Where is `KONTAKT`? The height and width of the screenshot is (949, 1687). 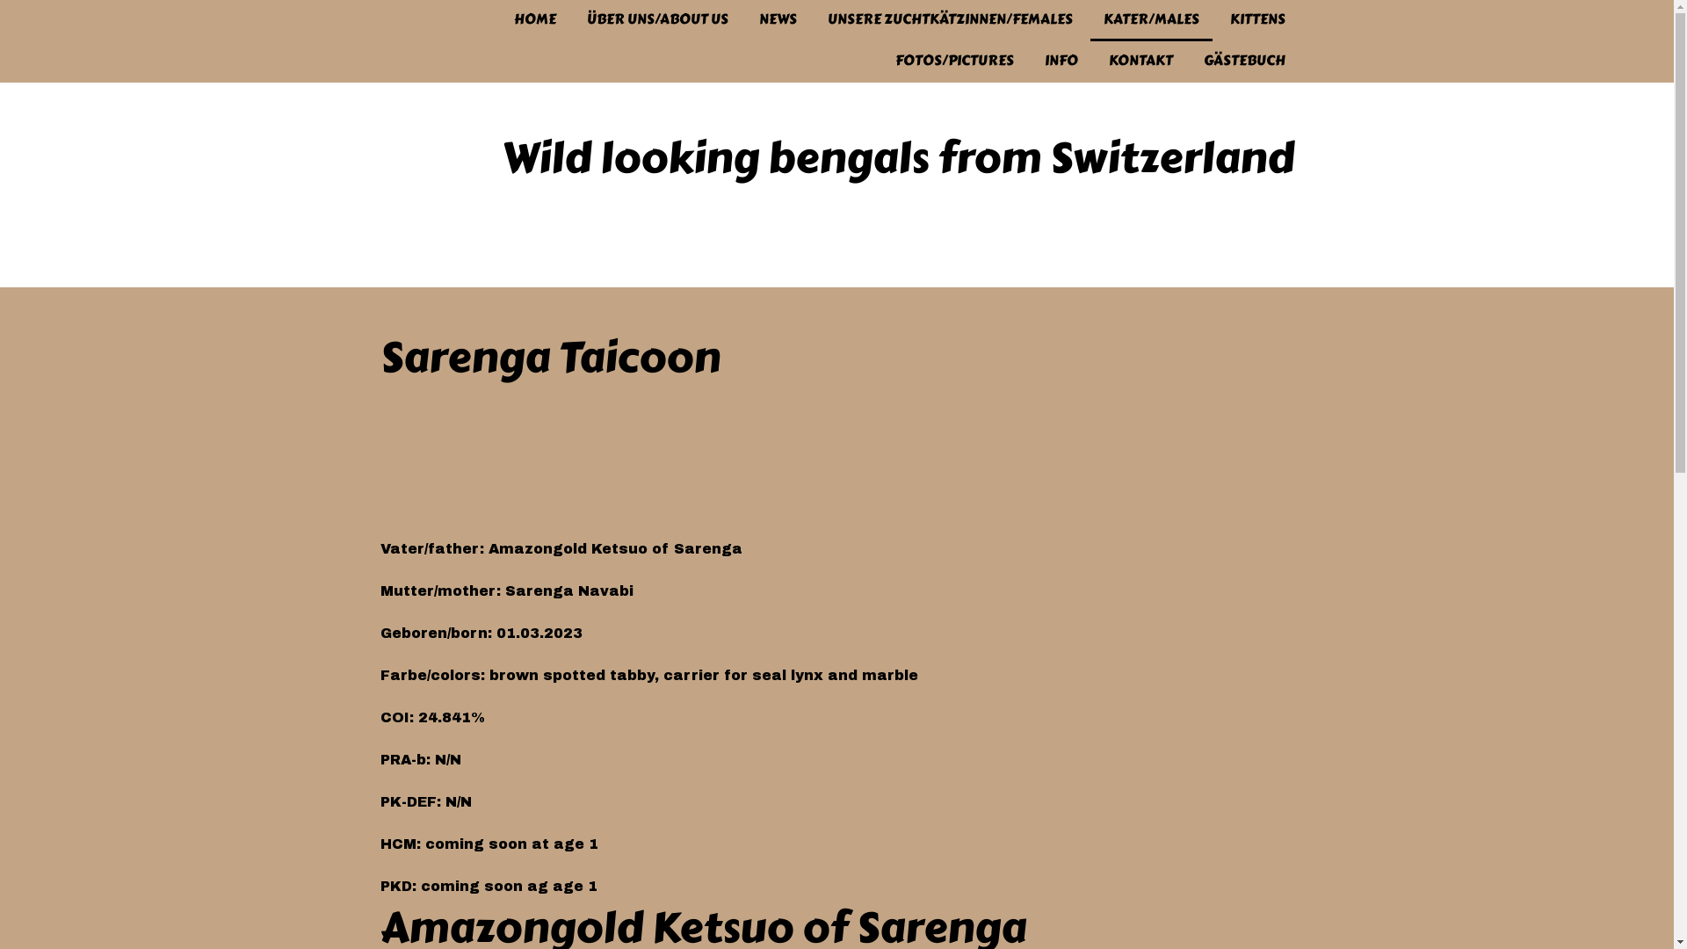
KONTAKT is located at coordinates (1140, 62).